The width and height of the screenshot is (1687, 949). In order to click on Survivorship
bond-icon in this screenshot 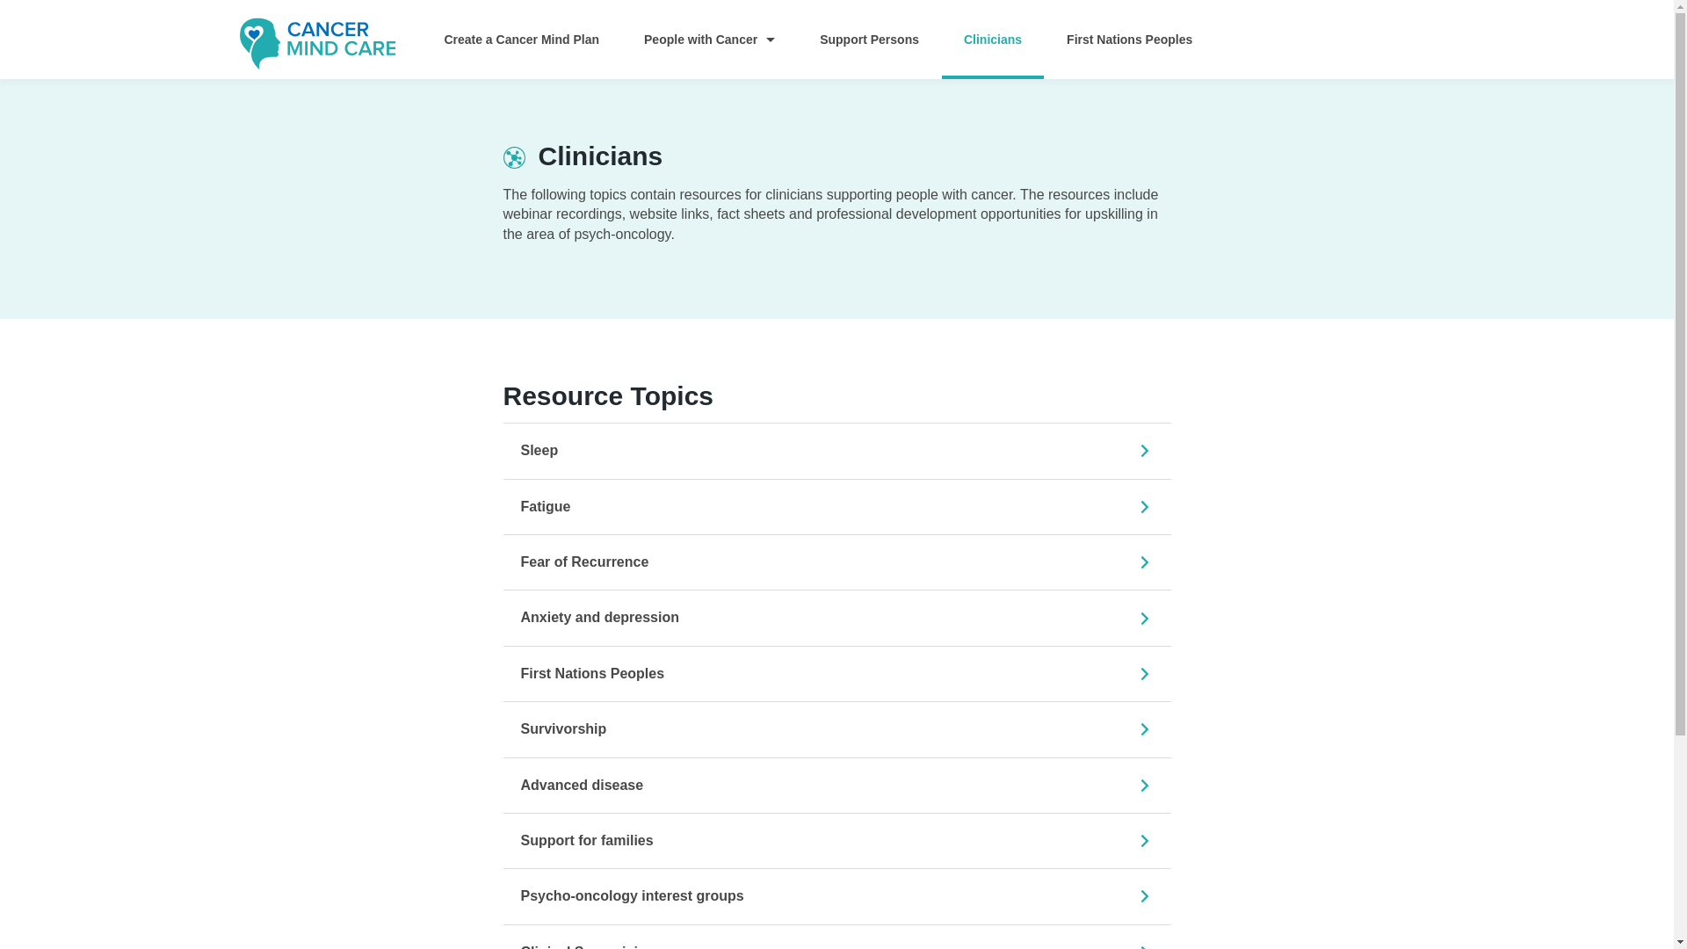, I will do `click(836, 729)`.